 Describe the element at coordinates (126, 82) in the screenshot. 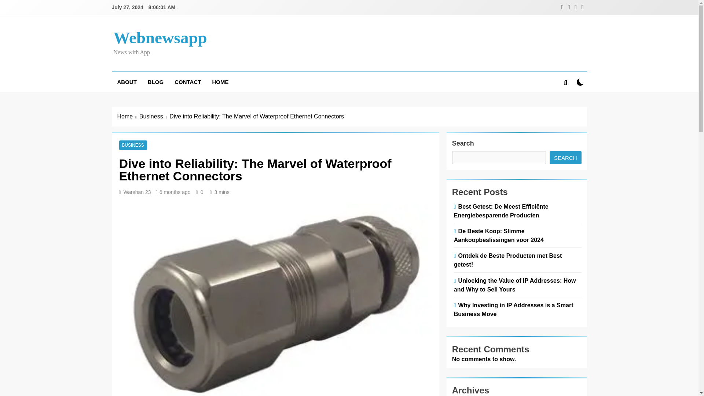

I see `ABOUT` at that location.